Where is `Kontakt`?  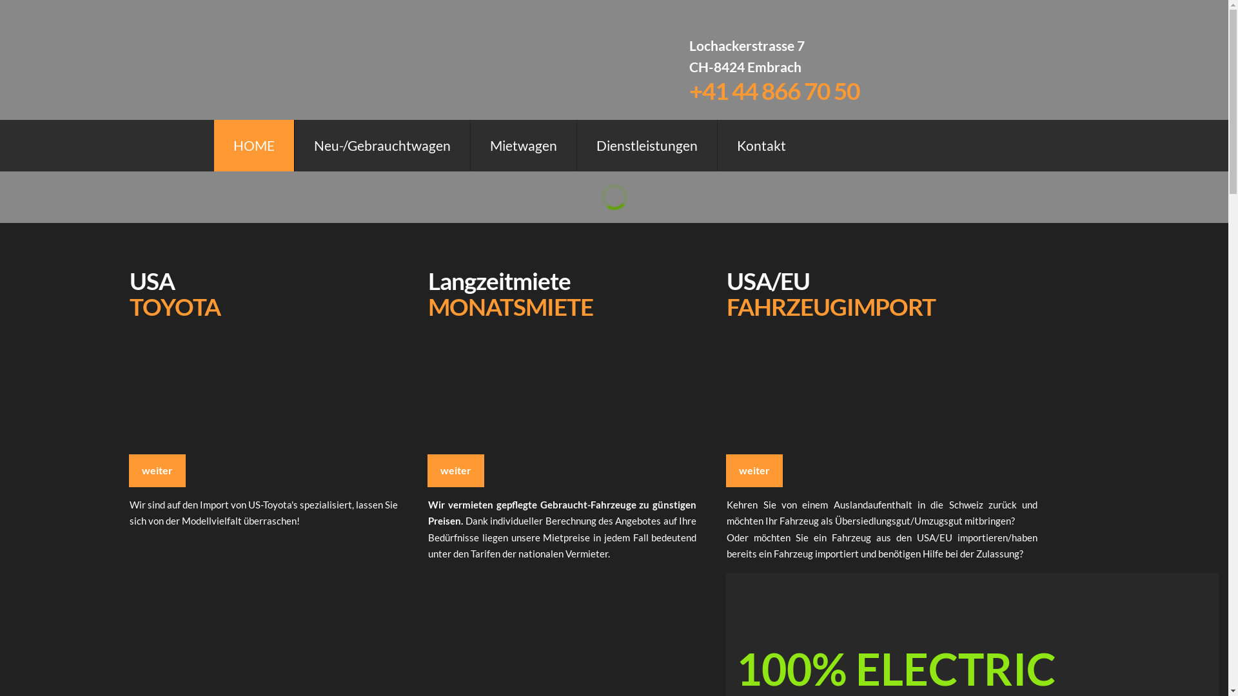
Kontakt is located at coordinates (761, 146).